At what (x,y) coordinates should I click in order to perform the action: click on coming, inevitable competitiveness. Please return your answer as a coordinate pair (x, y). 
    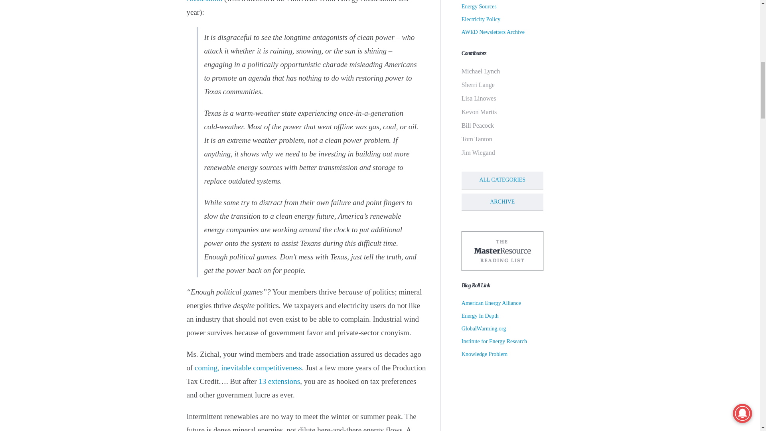
    Looking at the image, I should click on (248, 368).